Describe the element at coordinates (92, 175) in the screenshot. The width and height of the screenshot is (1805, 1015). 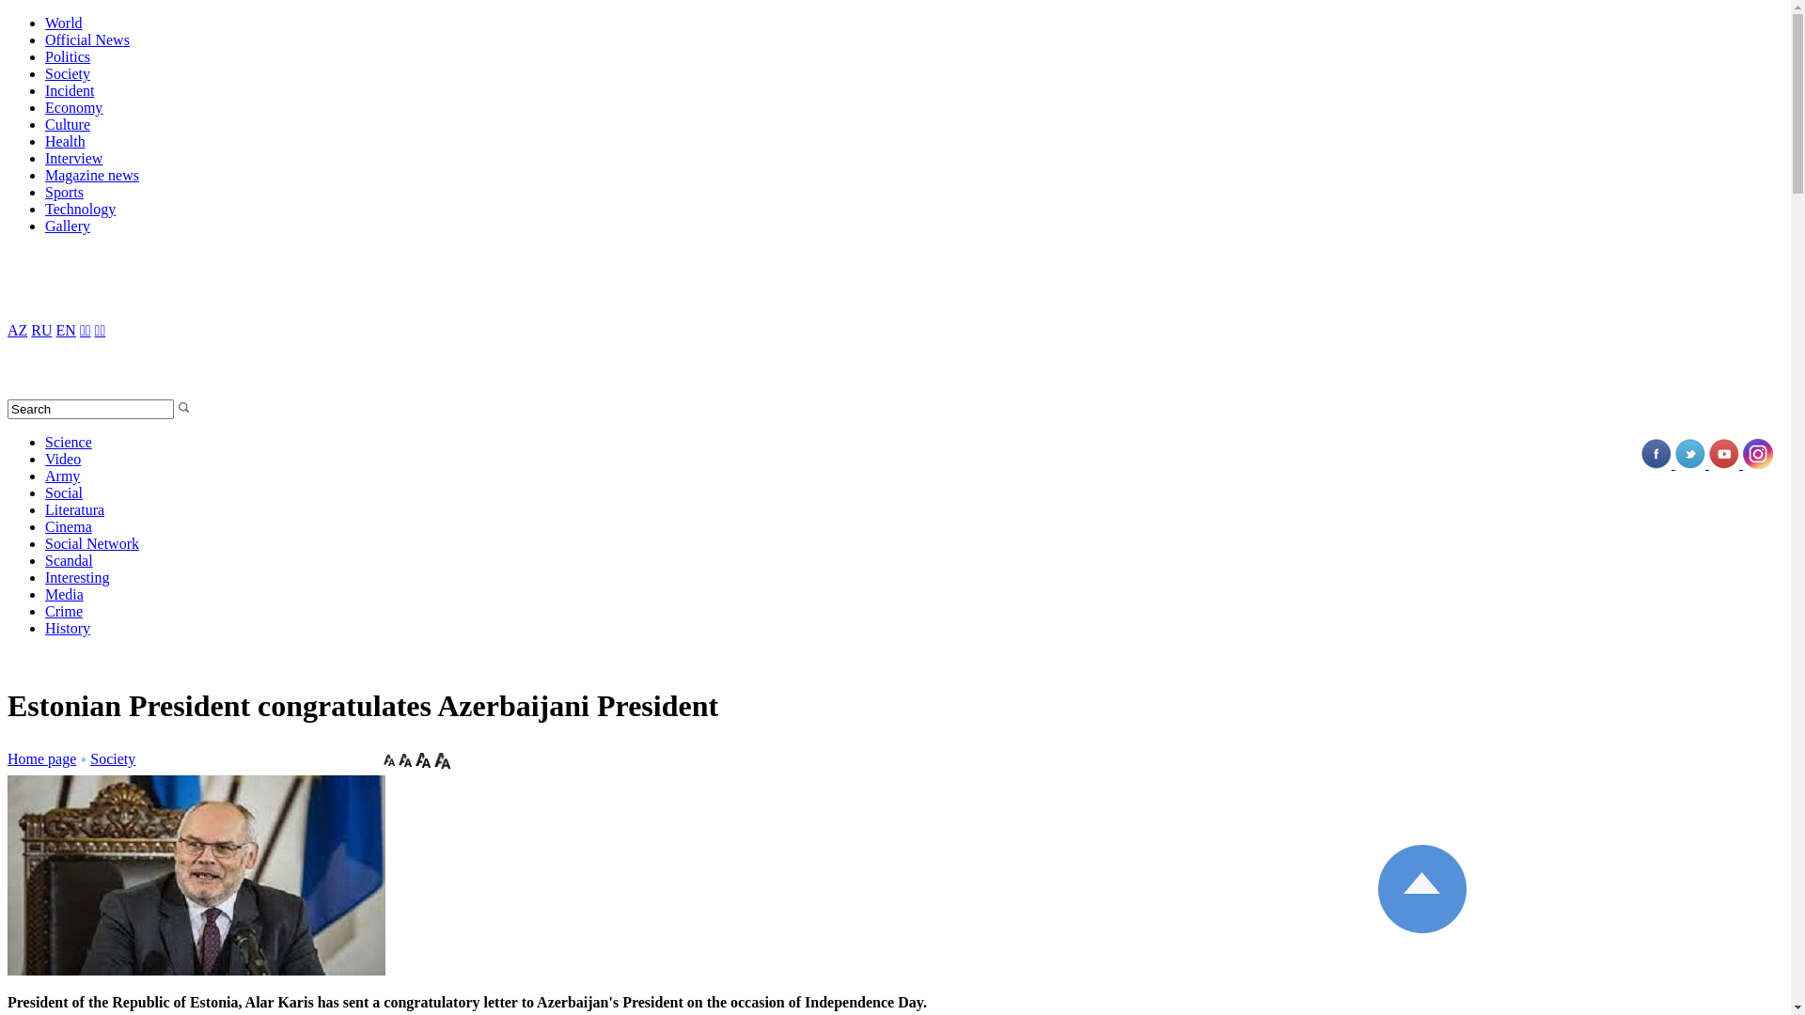
I see `Magazine news` at that location.